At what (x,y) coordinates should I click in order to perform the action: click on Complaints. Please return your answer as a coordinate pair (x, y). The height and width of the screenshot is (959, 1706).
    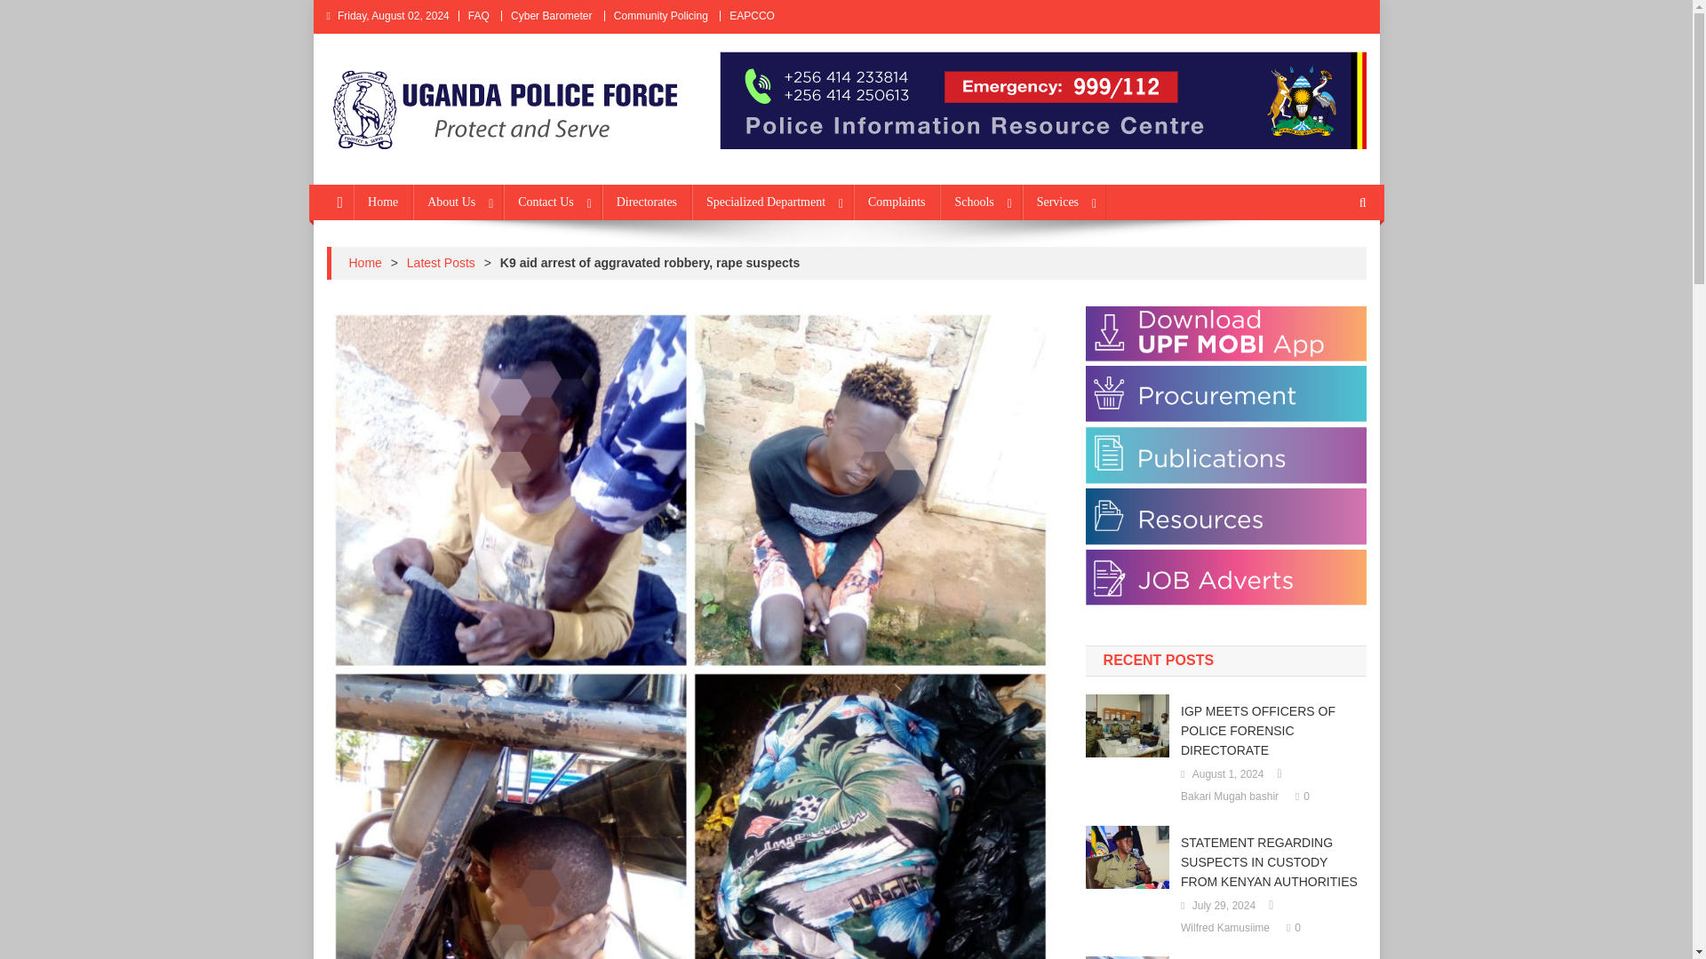
    Looking at the image, I should click on (897, 202).